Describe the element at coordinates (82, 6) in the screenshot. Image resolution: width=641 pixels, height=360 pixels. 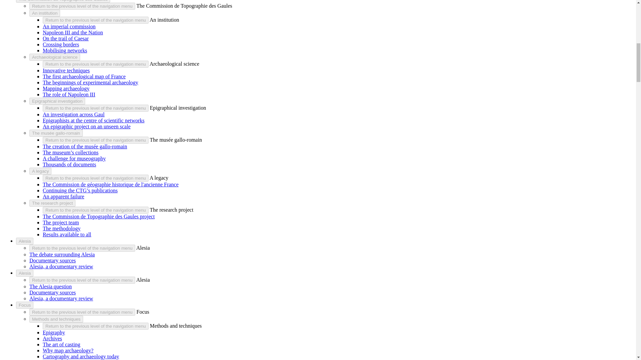
I see `Return to the previous level of the navigation menu` at that location.